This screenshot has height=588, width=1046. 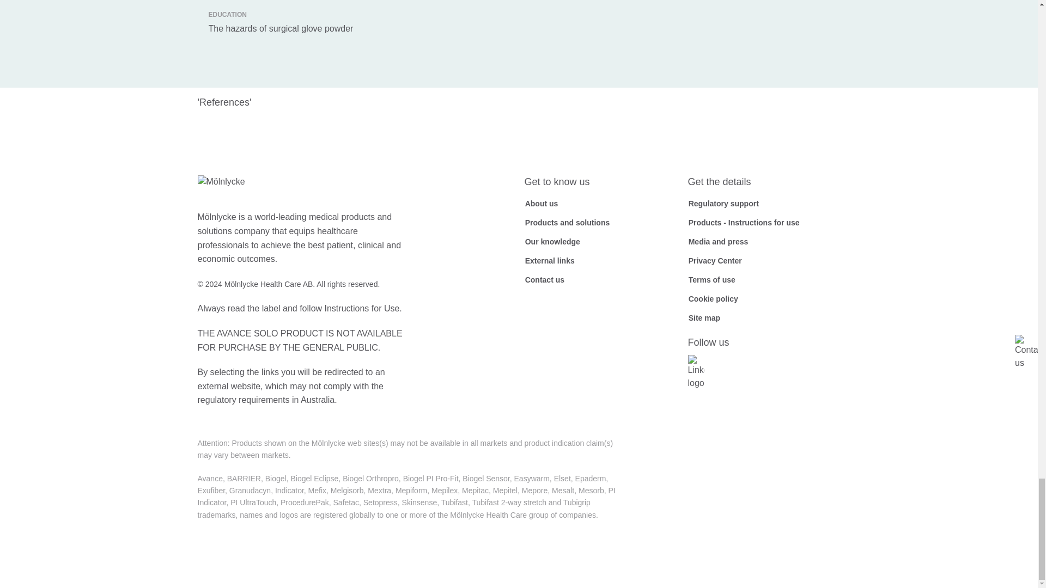 What do you see at coordinates (713, 298) in the screenshot?
I see `Cookie policy` at bounding box center [713, 298].